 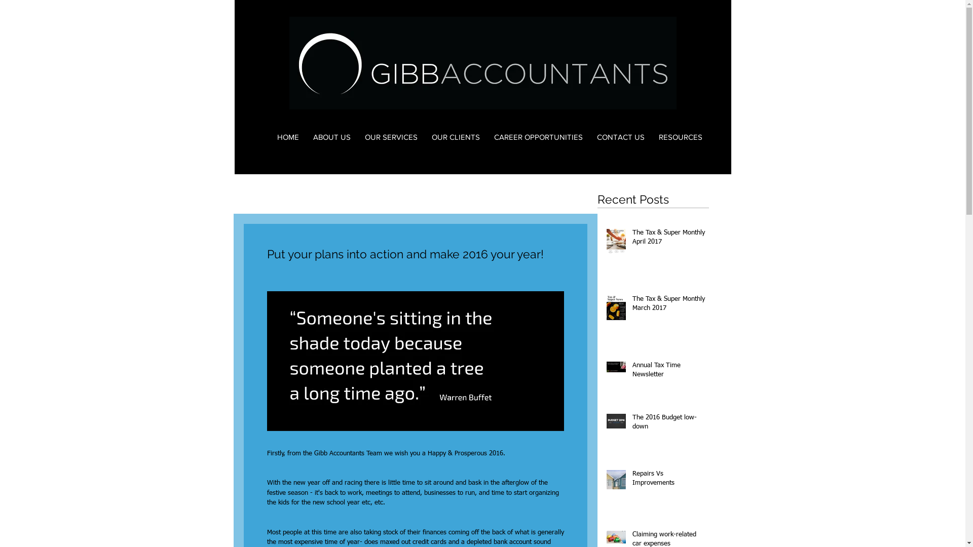 What do you see at coordinates (456, 137) in the screenshot?
I see `OUR CLIENTS` at bounding box center [456, 137].